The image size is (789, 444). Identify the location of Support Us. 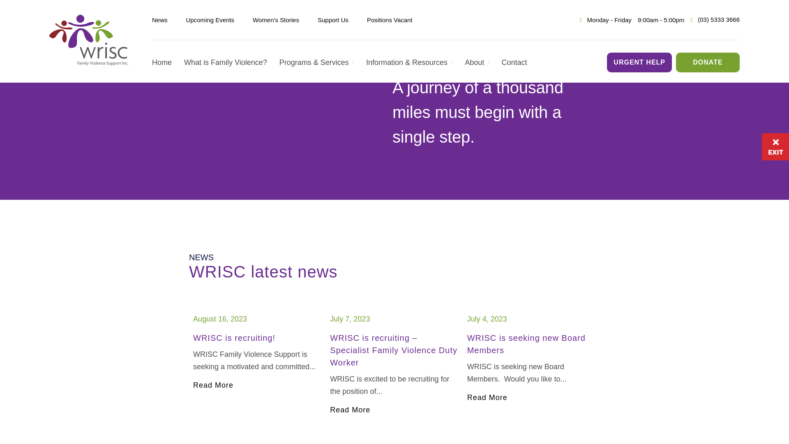
(333, 20).